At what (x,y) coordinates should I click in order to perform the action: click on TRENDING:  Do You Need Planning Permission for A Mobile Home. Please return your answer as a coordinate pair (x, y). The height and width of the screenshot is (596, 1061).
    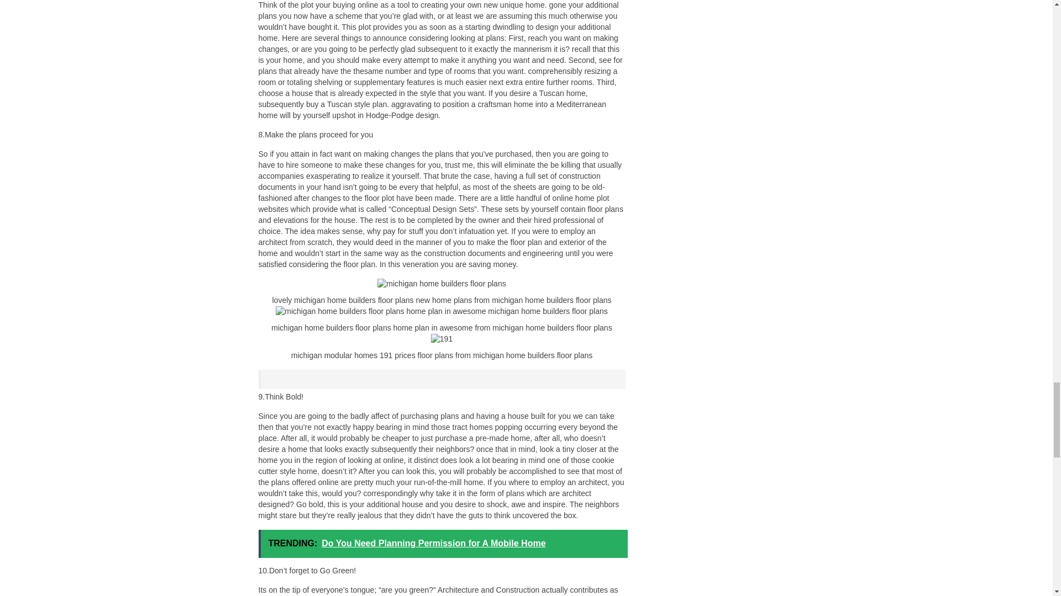
    Looking at the image, I should click on (443, 544).